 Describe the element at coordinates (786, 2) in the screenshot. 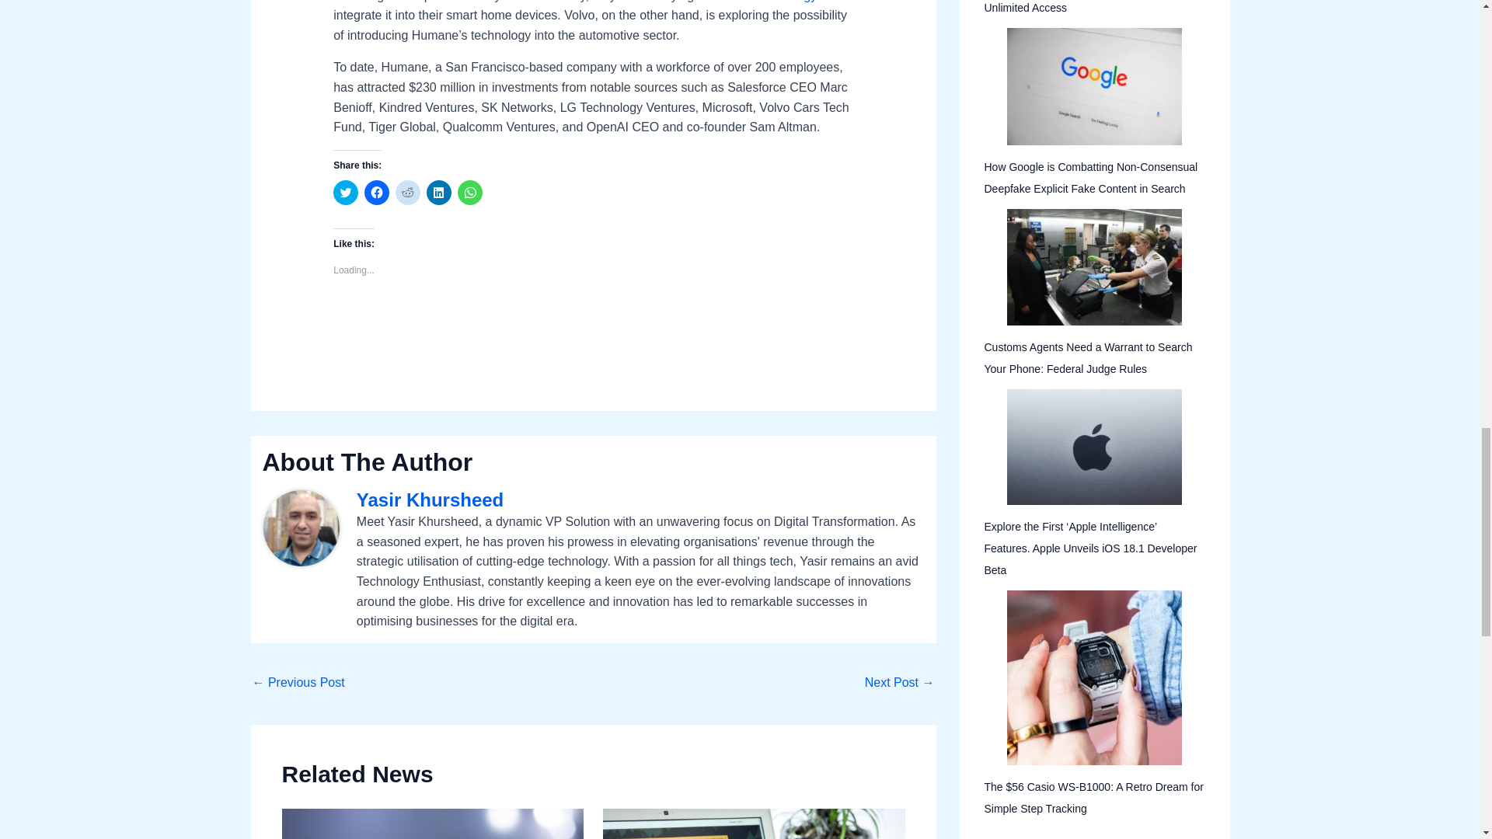

I see `technology` at that location.